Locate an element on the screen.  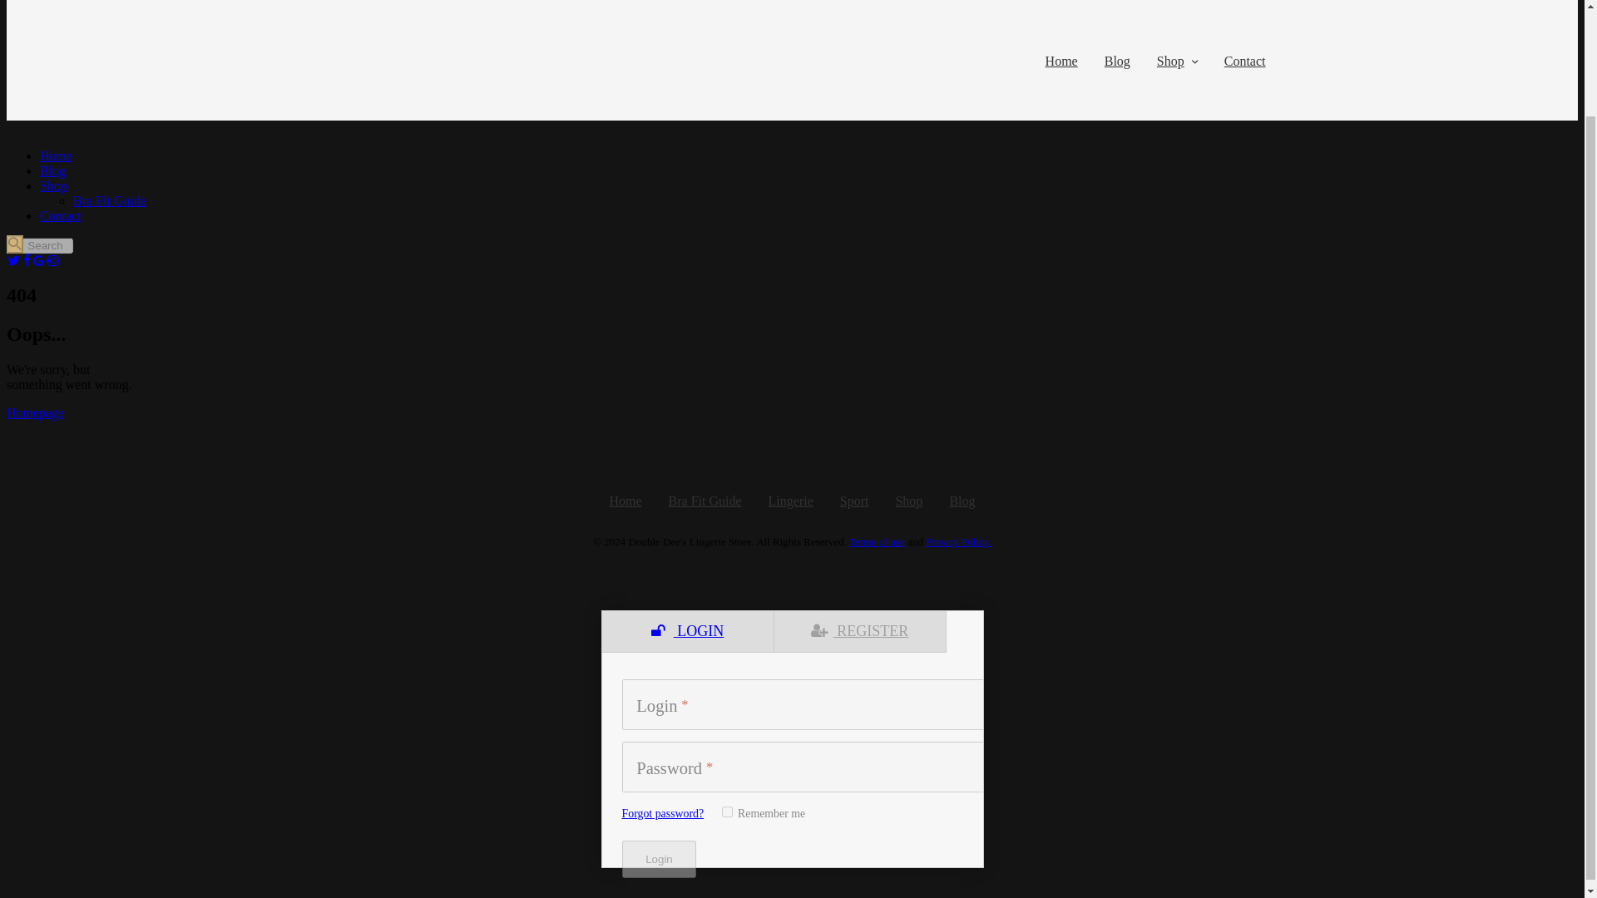
forever is located at coordinates (727, 812).